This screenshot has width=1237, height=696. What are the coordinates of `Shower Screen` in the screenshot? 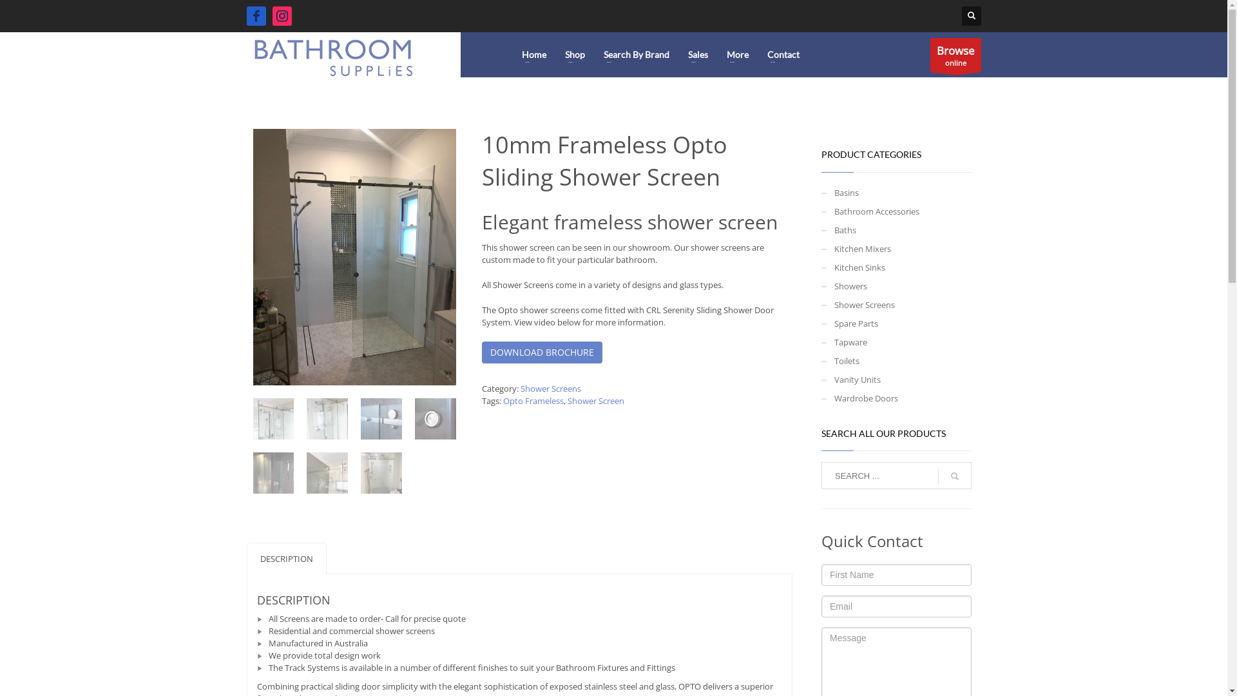 It's located at (595, 401).